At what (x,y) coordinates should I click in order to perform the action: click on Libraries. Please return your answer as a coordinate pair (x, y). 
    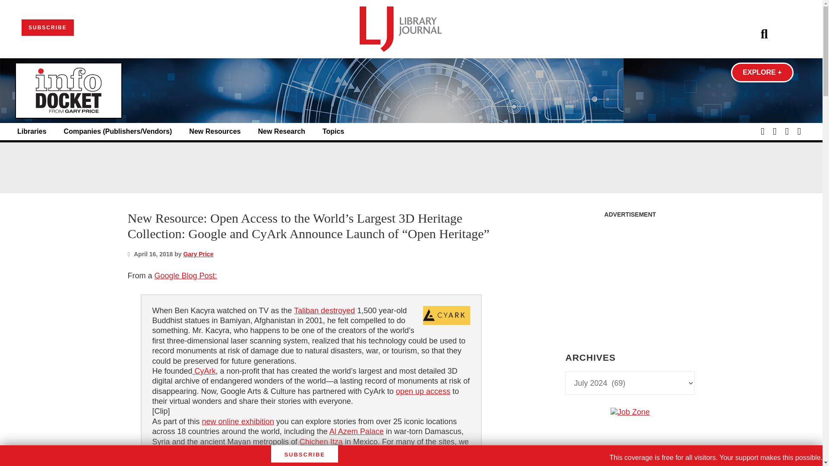
    Looking at the image, I should click on (32, 132).